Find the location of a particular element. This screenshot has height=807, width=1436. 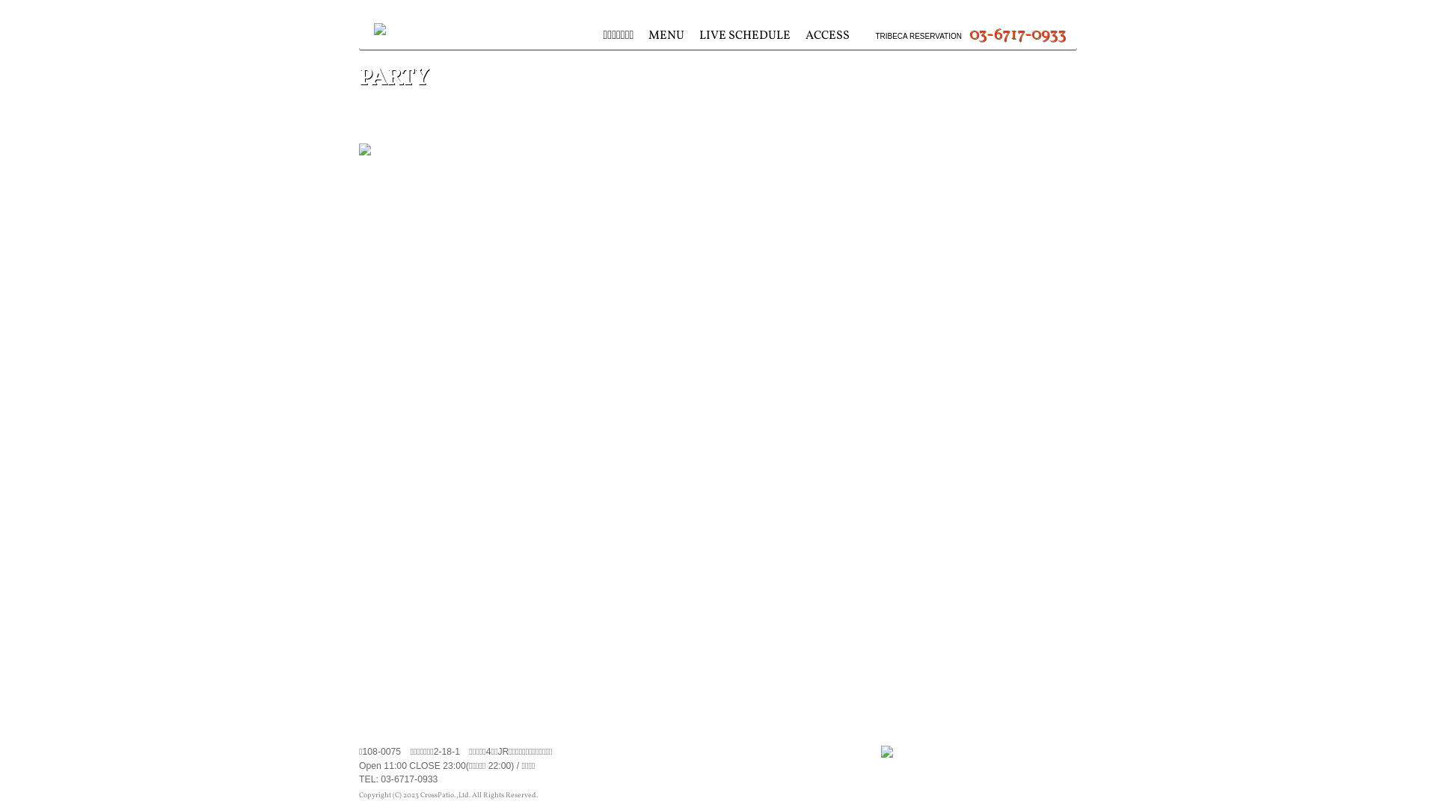

MENU is located at coordinates (666, 36).